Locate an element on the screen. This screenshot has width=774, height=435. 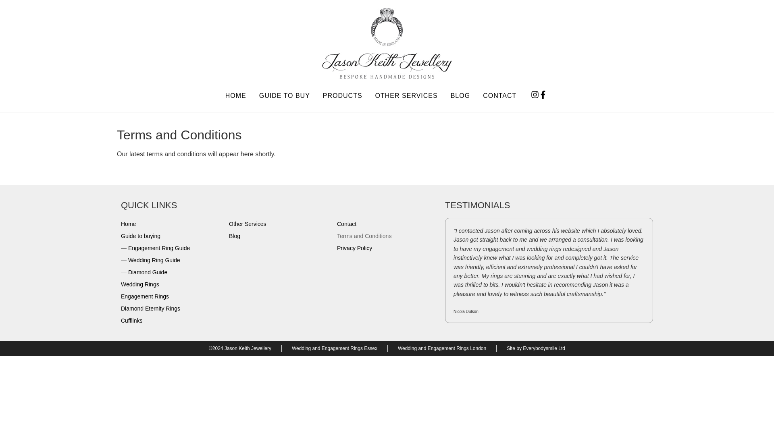
GUIDE TO BUY is located at coordinates (285, 95).